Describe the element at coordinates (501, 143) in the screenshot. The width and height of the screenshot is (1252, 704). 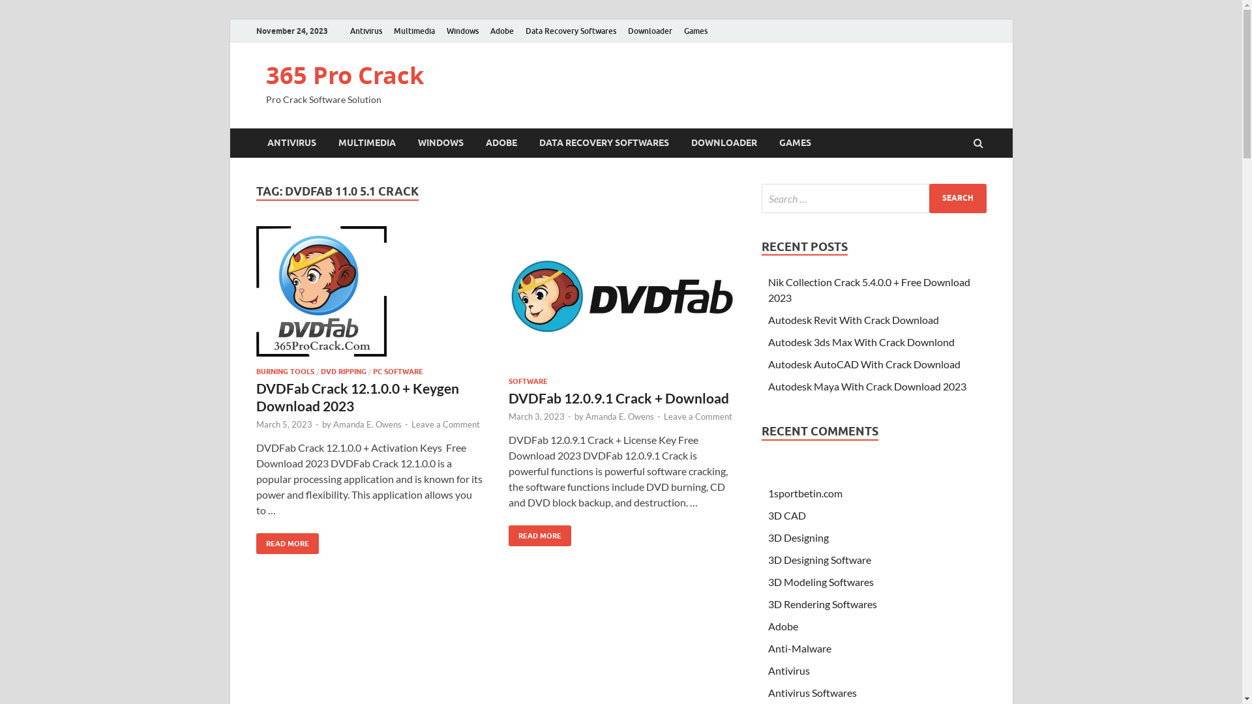
I see `ADOBE` at that location.